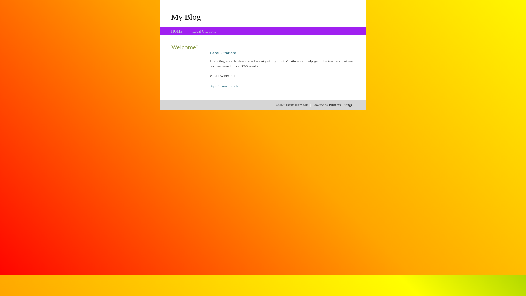 The height and width of the screenshot is (296, 526). What do you see at coordinates (204, 31) in the screenshot?
I see `Local Citations` at bounding box center [204, 31].